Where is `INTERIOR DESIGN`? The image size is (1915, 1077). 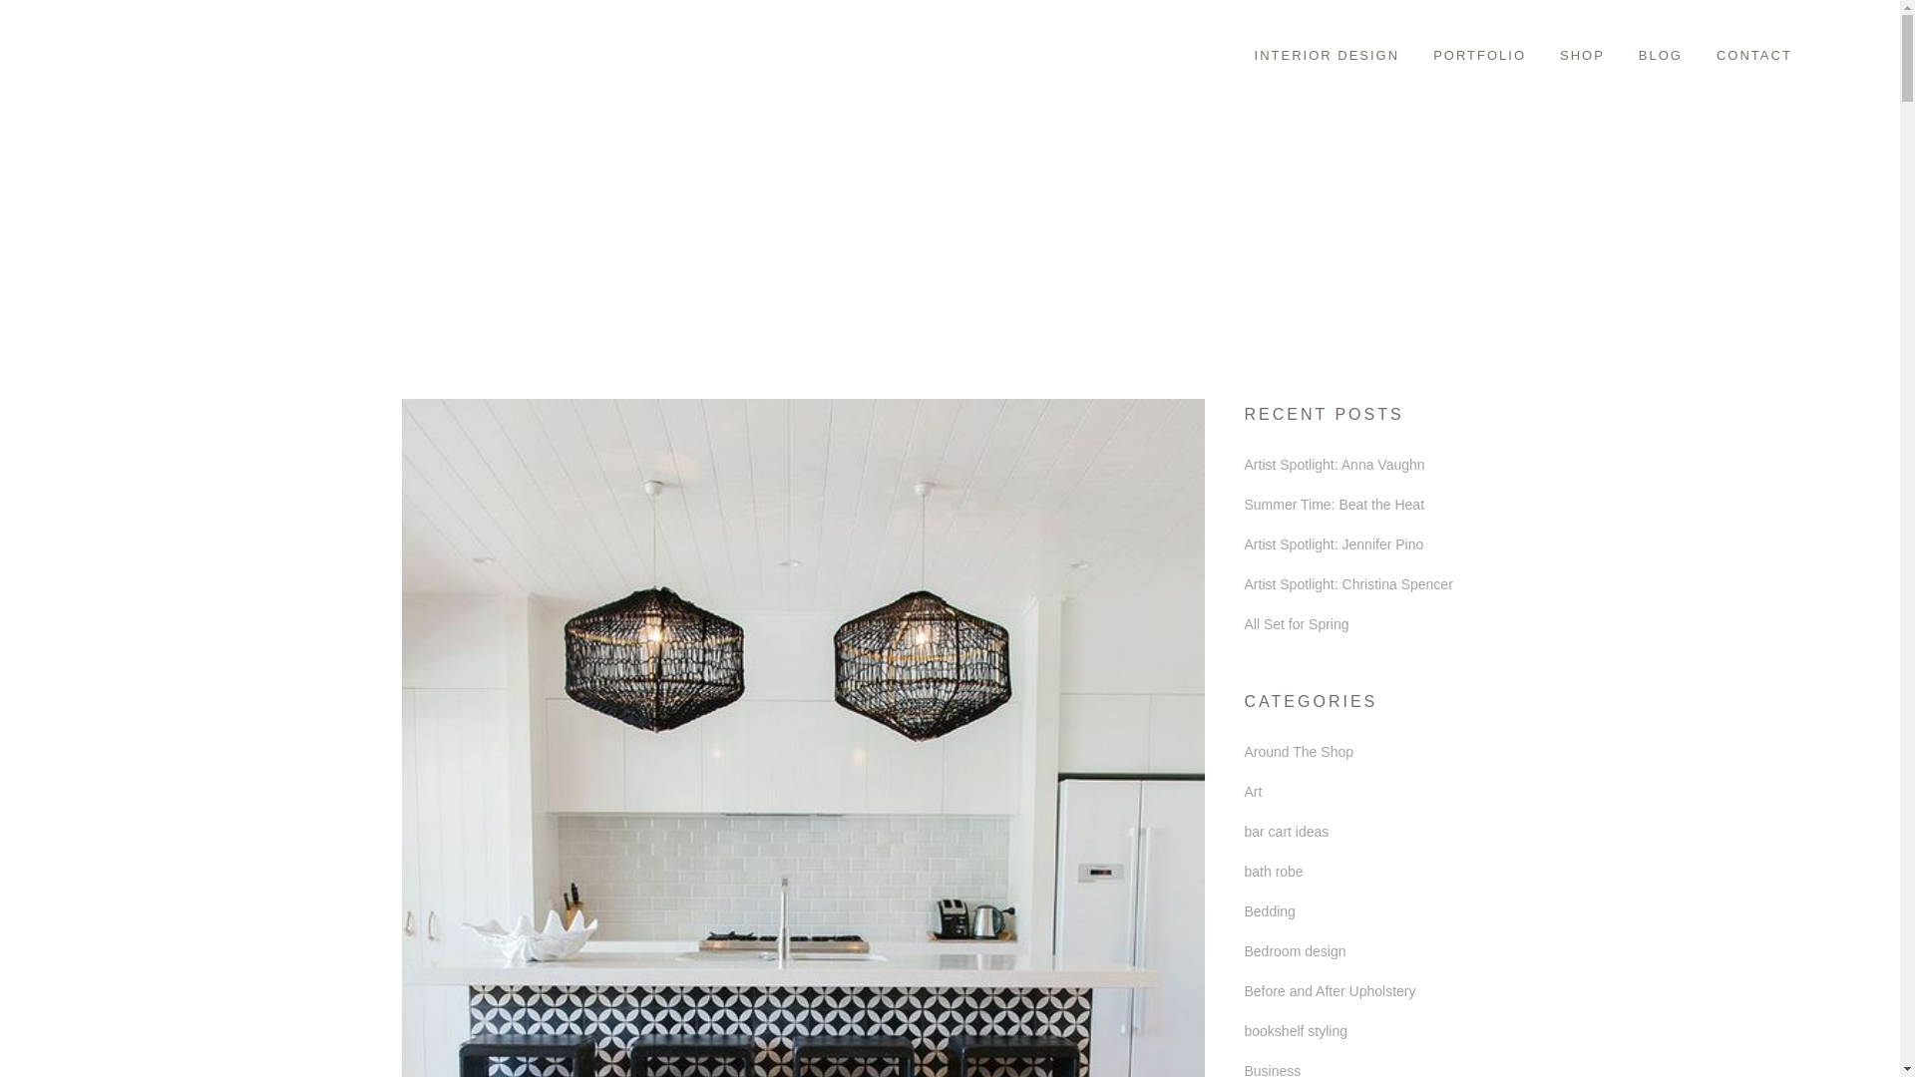 INTERIOR DESIGN is located at coordinates (1327, 55).